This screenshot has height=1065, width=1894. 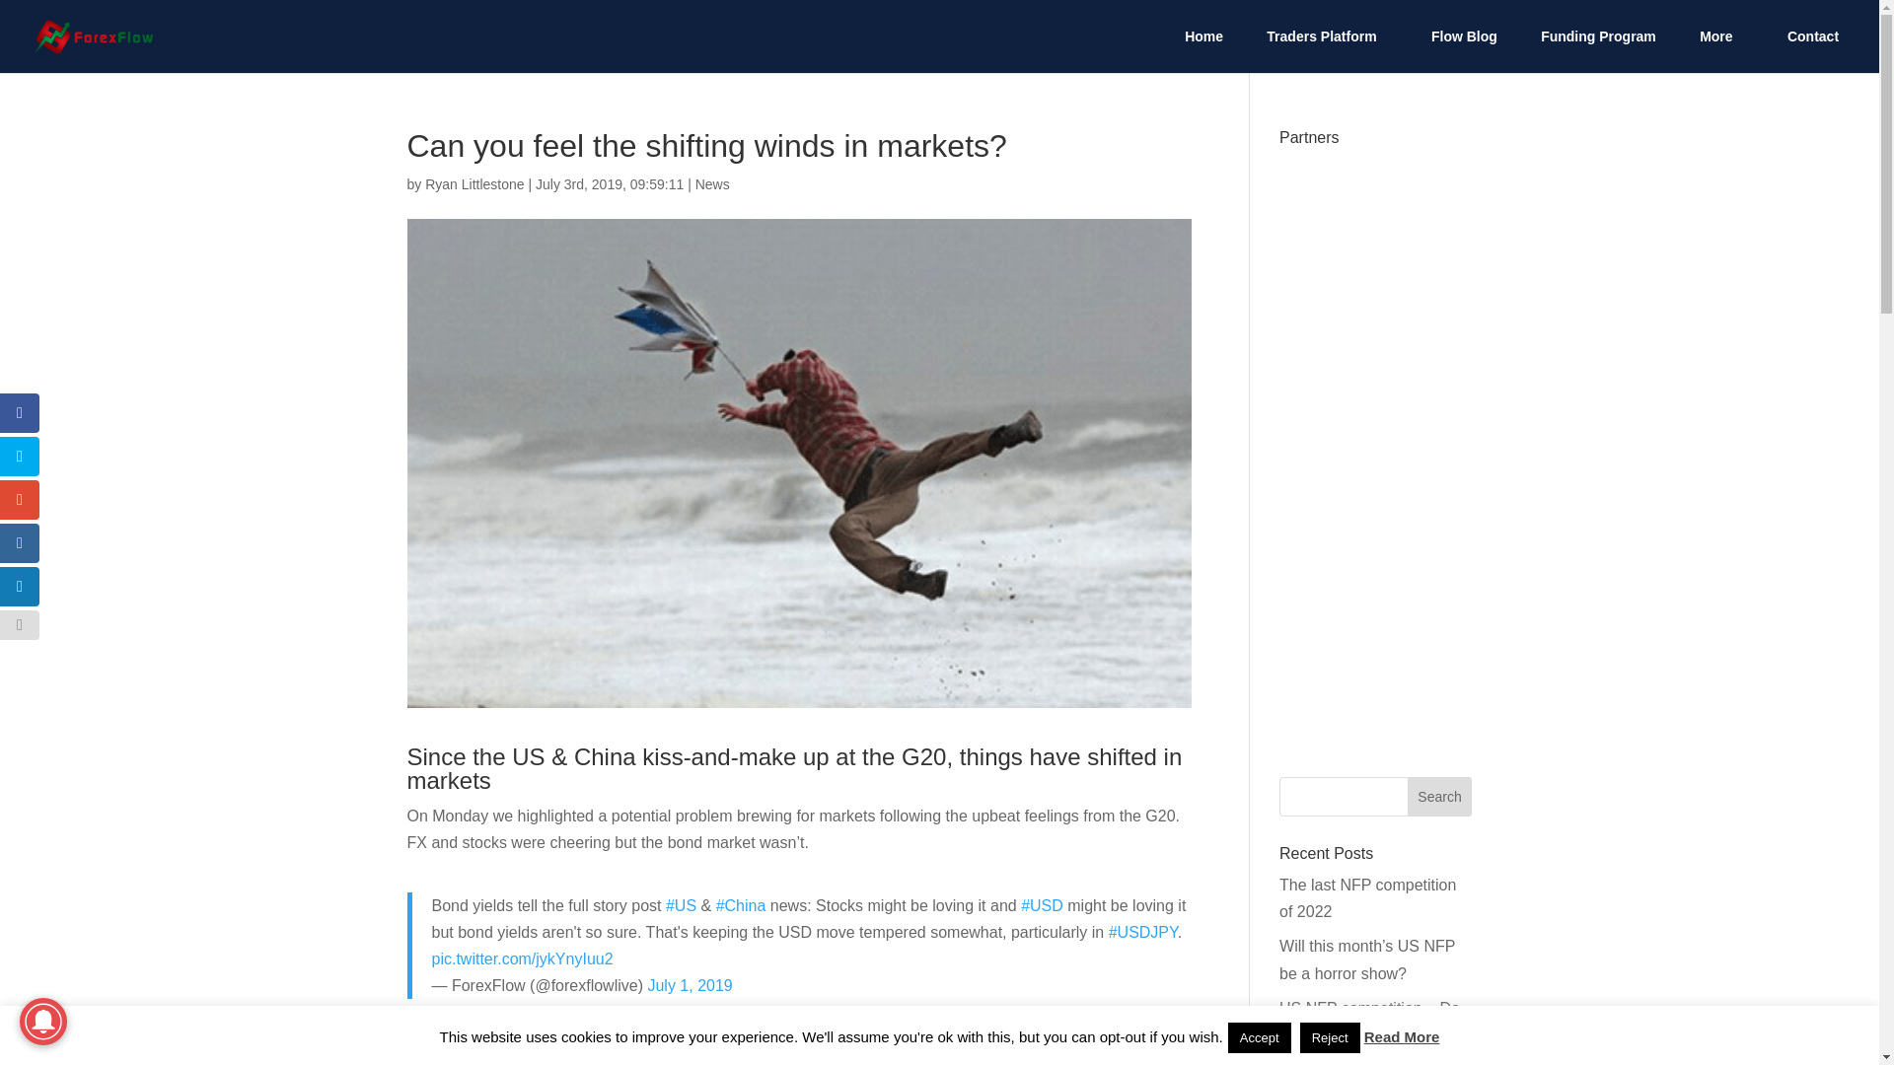 I want to click on Home, so click(x=1203, y=51).